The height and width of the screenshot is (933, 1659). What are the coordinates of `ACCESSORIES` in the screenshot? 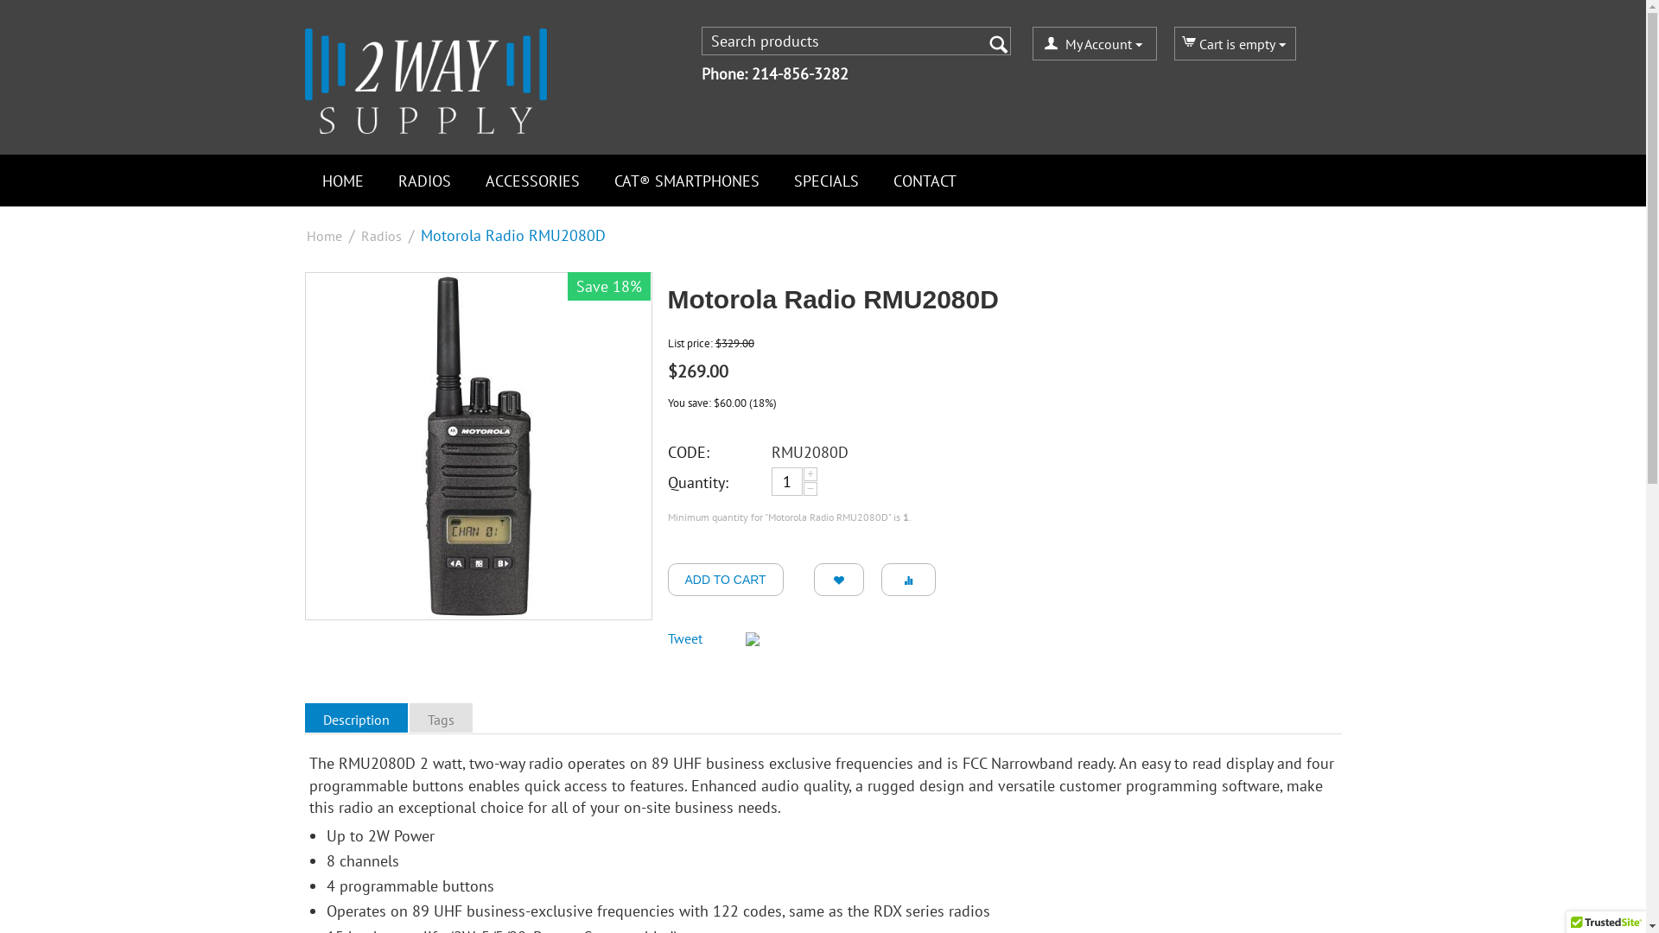 It's located at (532, 181).